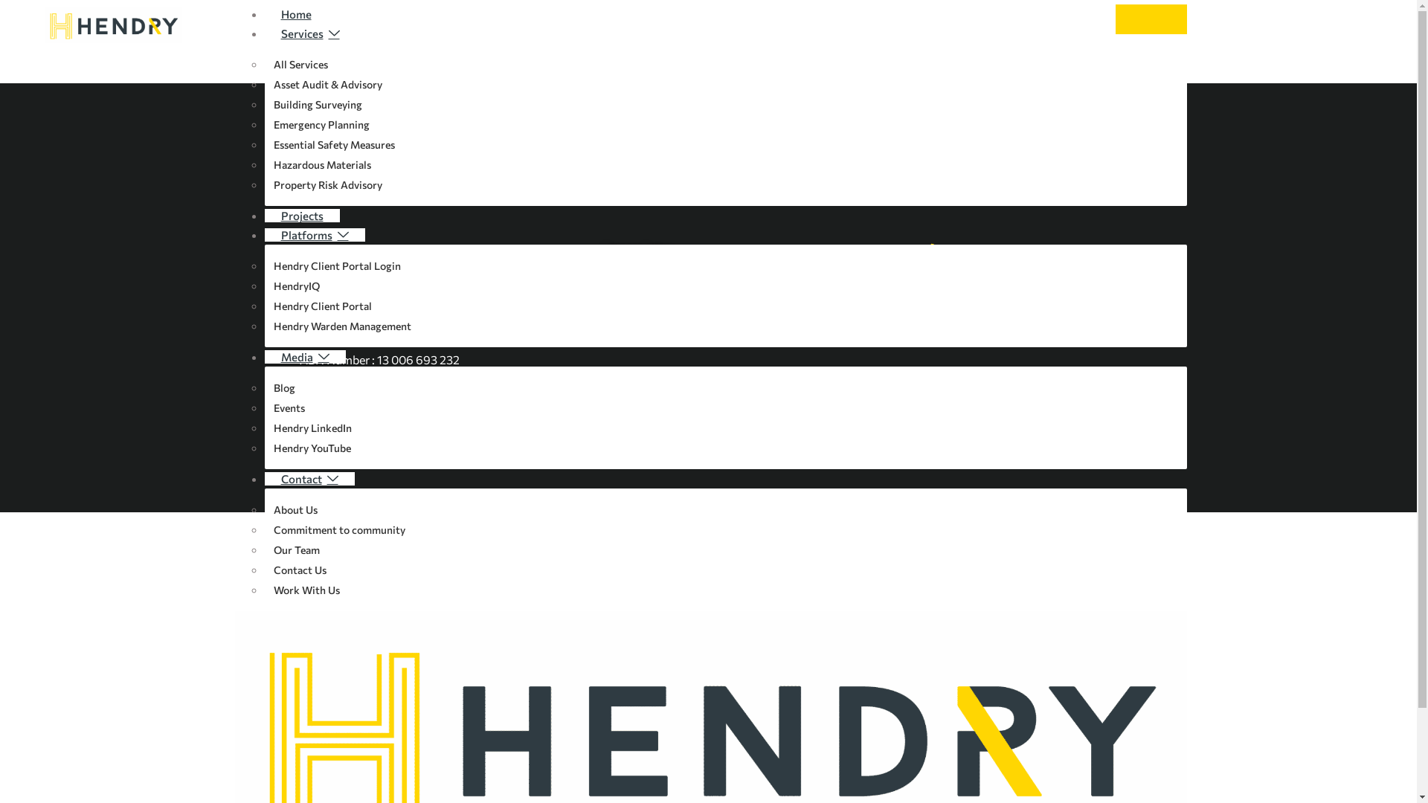 The image size is (1428, 803). I want to click on Projects, so click(302, 216).